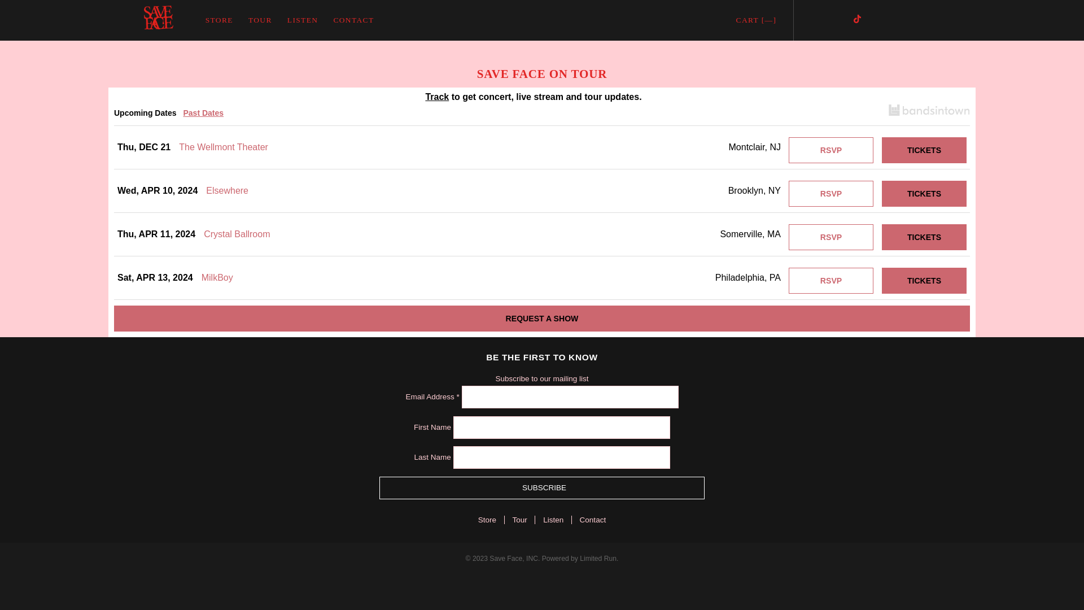 The width and height of the screenshot is (1084, 610). I want to click on TICKETS, so click(924, 150).